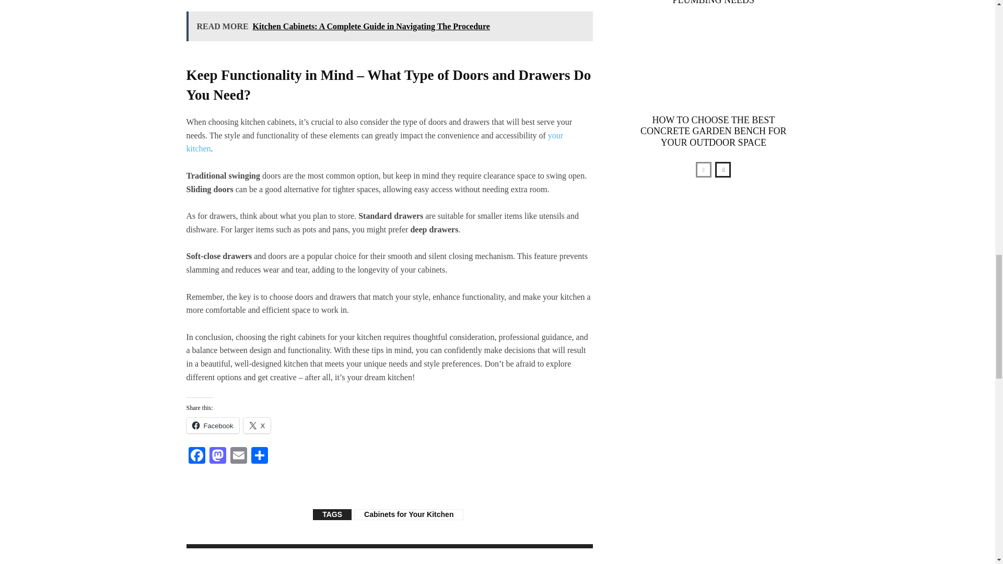  I want to click on Click to share on X, so click(257, 426).